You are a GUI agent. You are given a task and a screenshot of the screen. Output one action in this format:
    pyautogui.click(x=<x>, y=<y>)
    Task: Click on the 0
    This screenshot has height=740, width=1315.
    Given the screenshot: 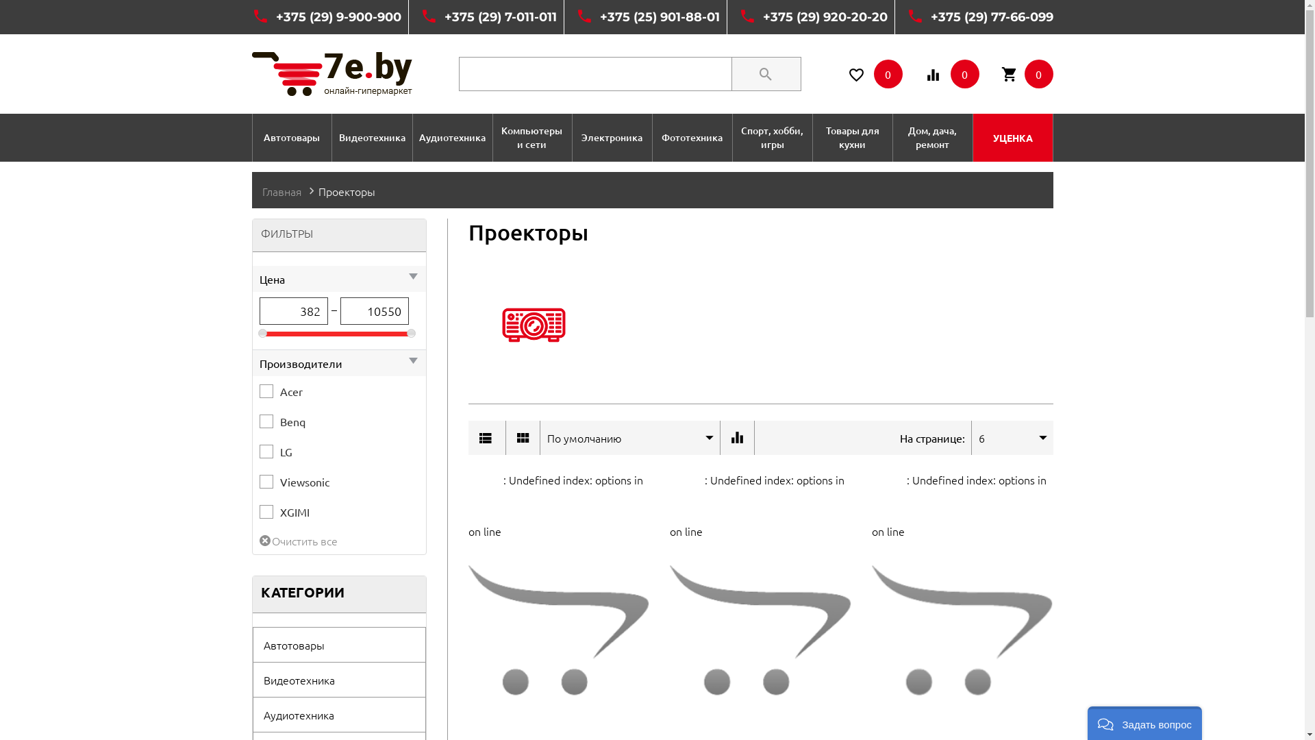 What is the action you would take?
    pyautogui.click(x=875, y=74)
    